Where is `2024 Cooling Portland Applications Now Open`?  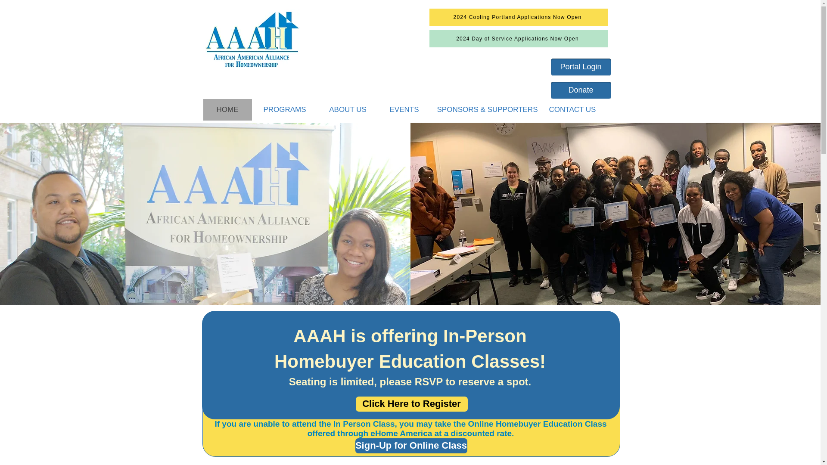 2024 Cooling Portland Applications Now Open is located at coordinates (518, 17).